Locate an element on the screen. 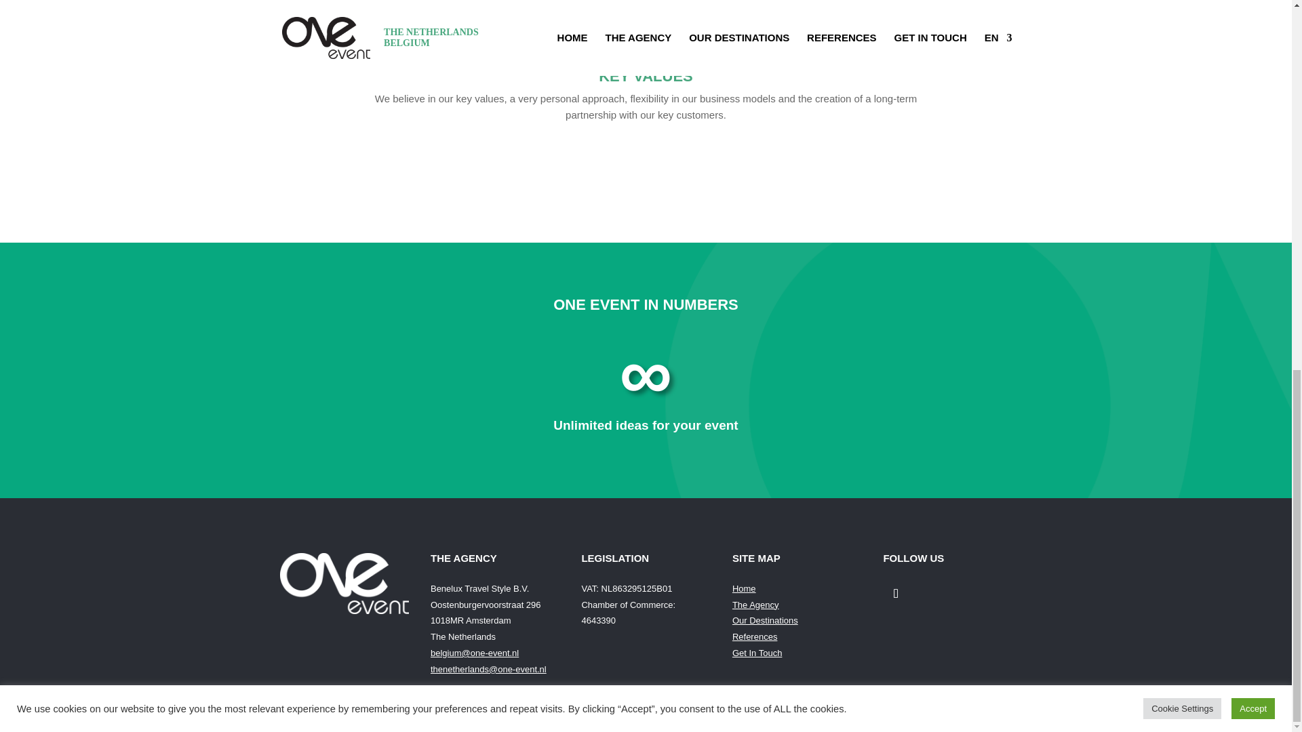  Follow on LinkedIn is located at coordinates (895, 594).